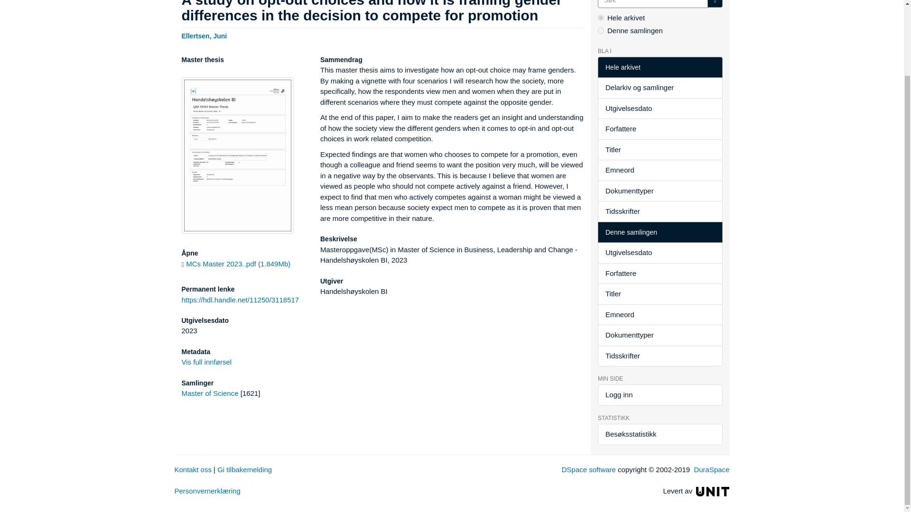 This screenshot has height=512, width=911. I want to click on Ellertsen, Juni, so click(204, 35).